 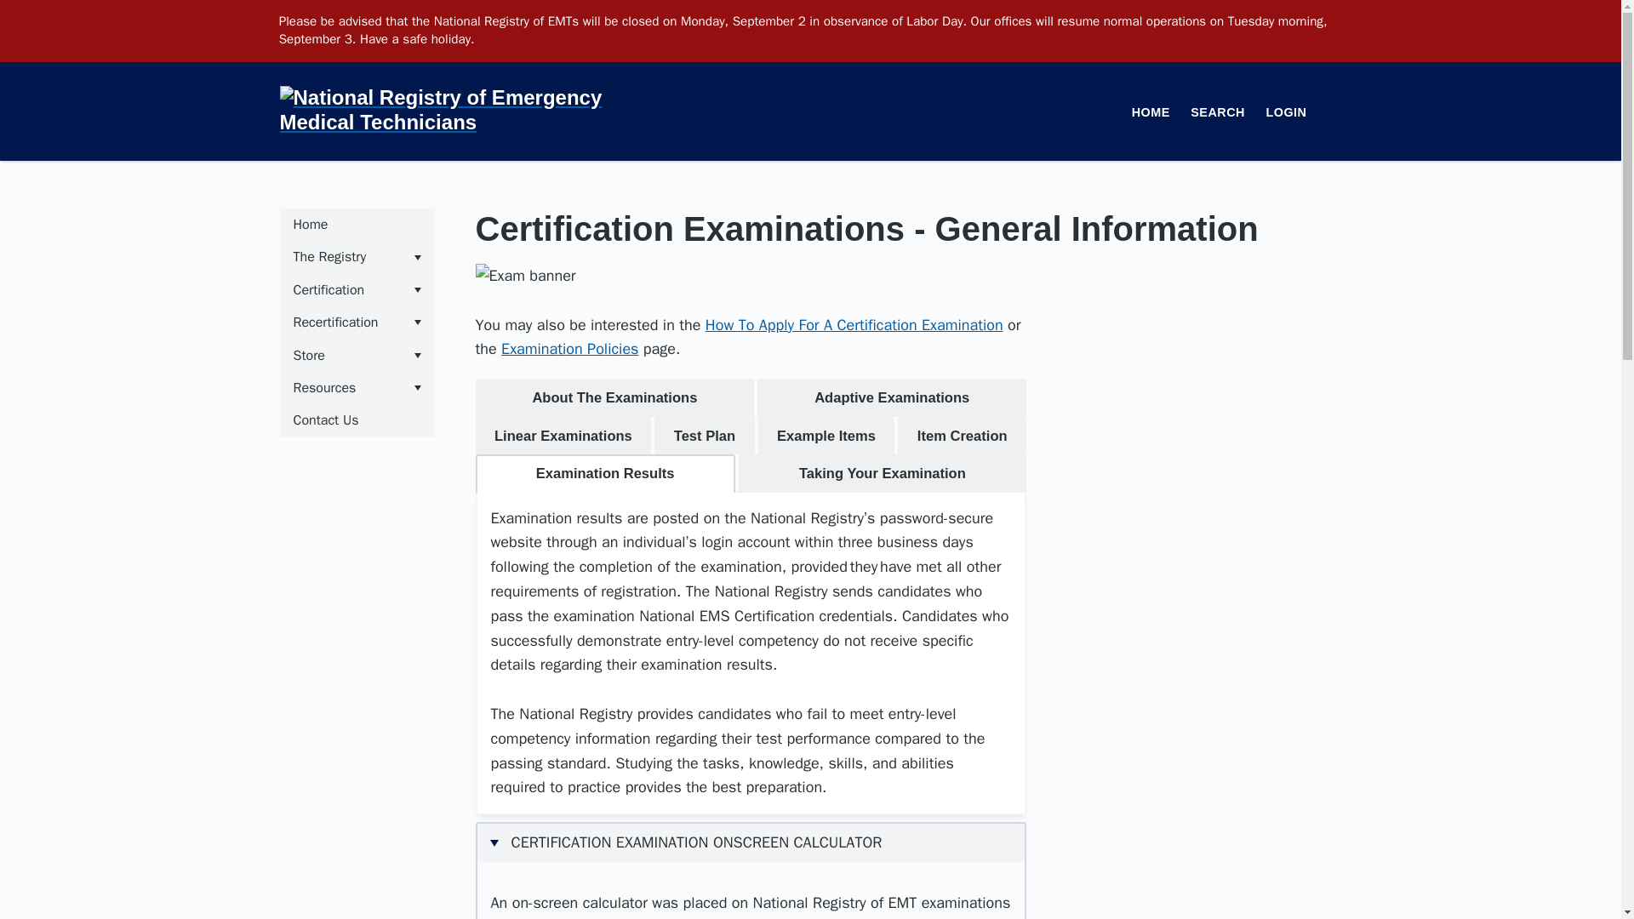 What do you see at coordinates (854, 325) in the screenshot?
I see `How To Apply For A Certification Examination` at bounding box center [854, 325].